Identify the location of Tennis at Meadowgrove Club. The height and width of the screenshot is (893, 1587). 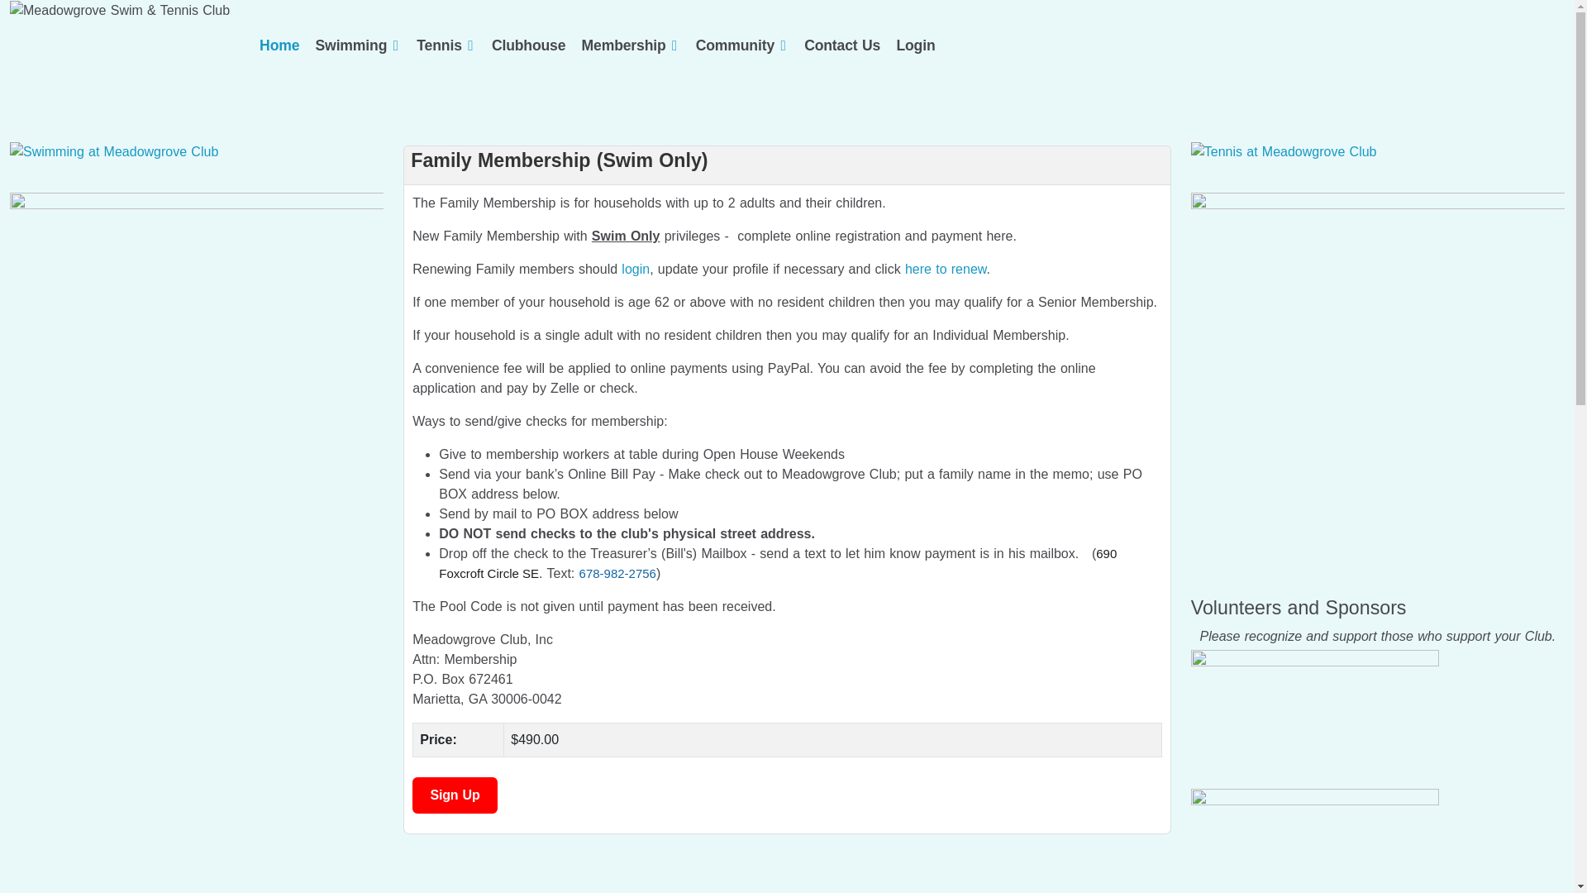
(1284, 151).